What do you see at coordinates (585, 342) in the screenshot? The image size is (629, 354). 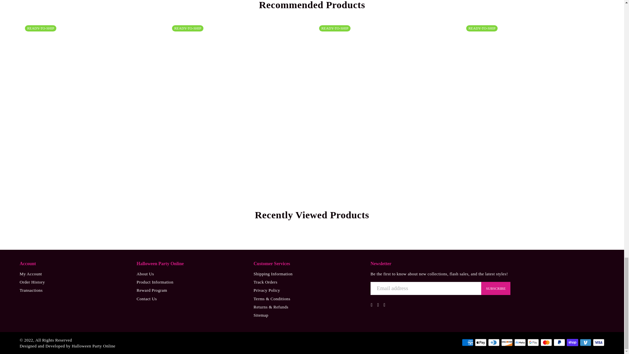 I see `Venmo` at bounding box center [585, 342].